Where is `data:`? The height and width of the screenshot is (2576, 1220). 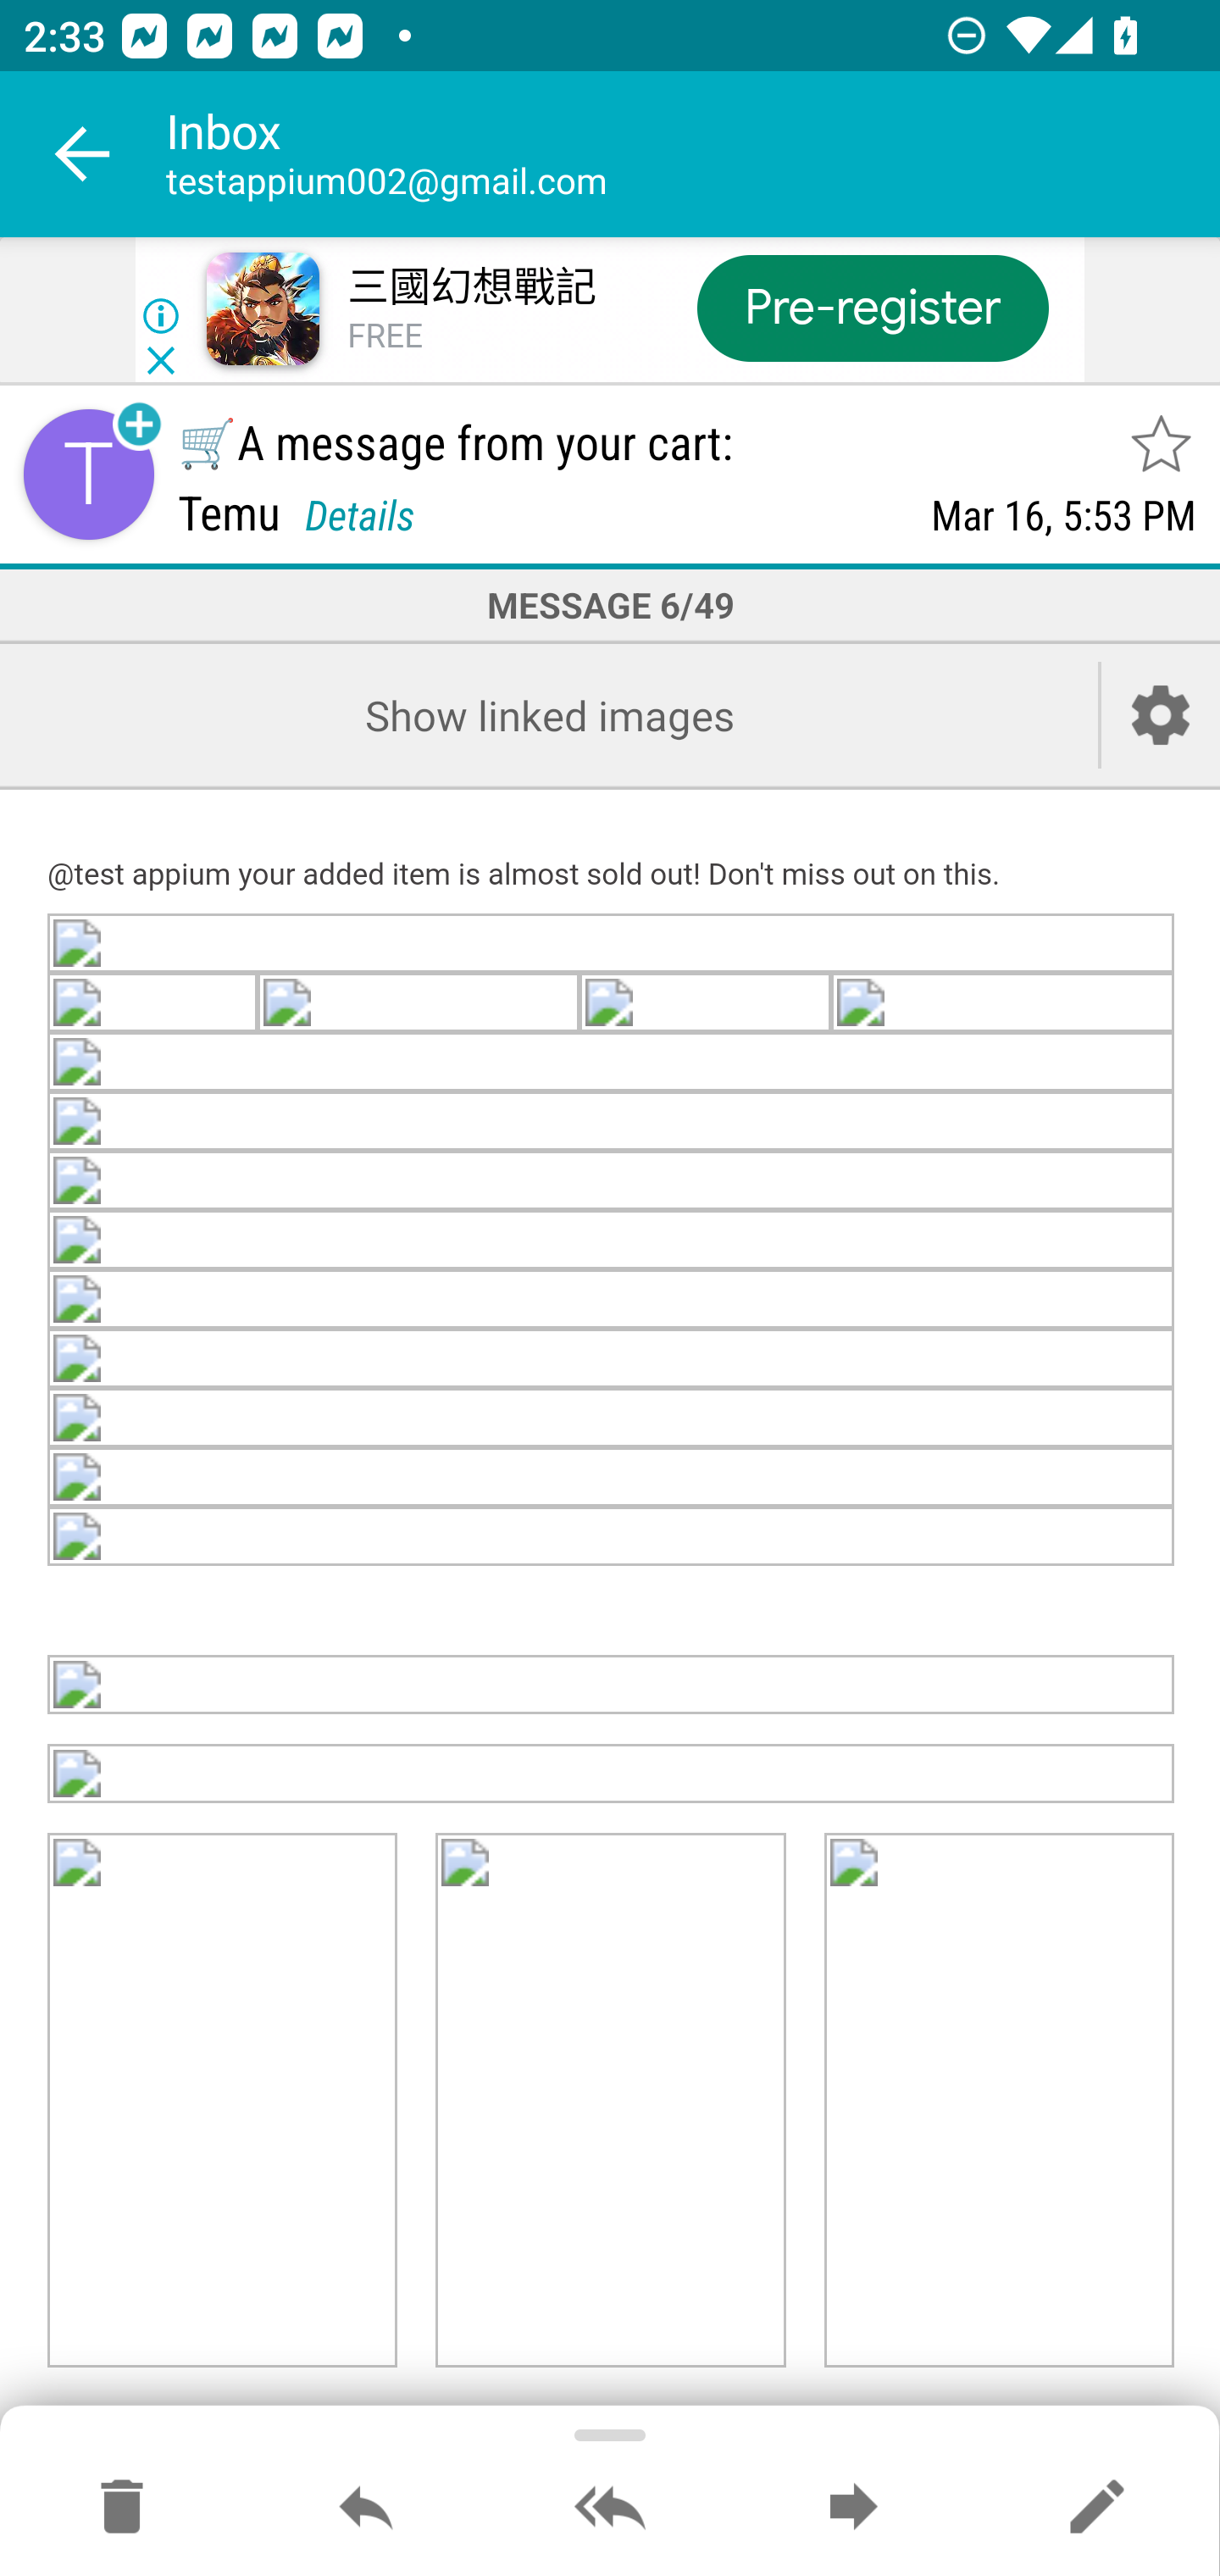
data: is located at coordinates (612, 1180).